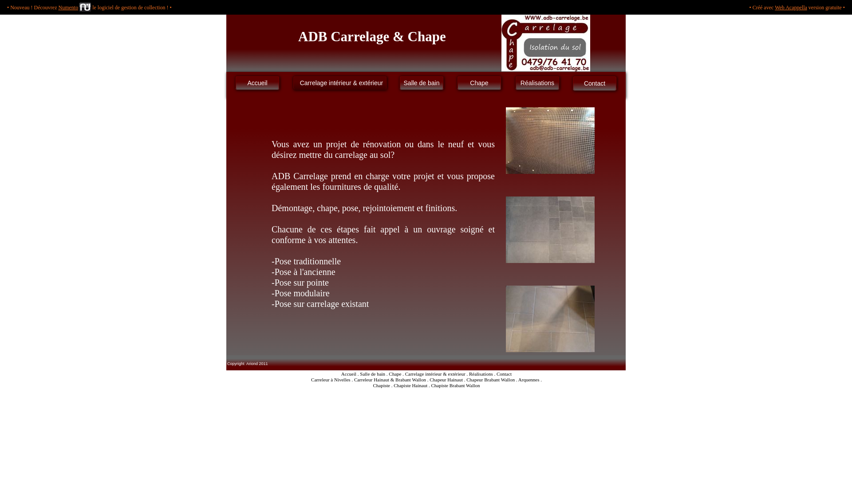 The image size is (852, 479). What do you see at coordinates (227, 18) in the screenshot?
I see ` ` at bounding box center [227, 18].